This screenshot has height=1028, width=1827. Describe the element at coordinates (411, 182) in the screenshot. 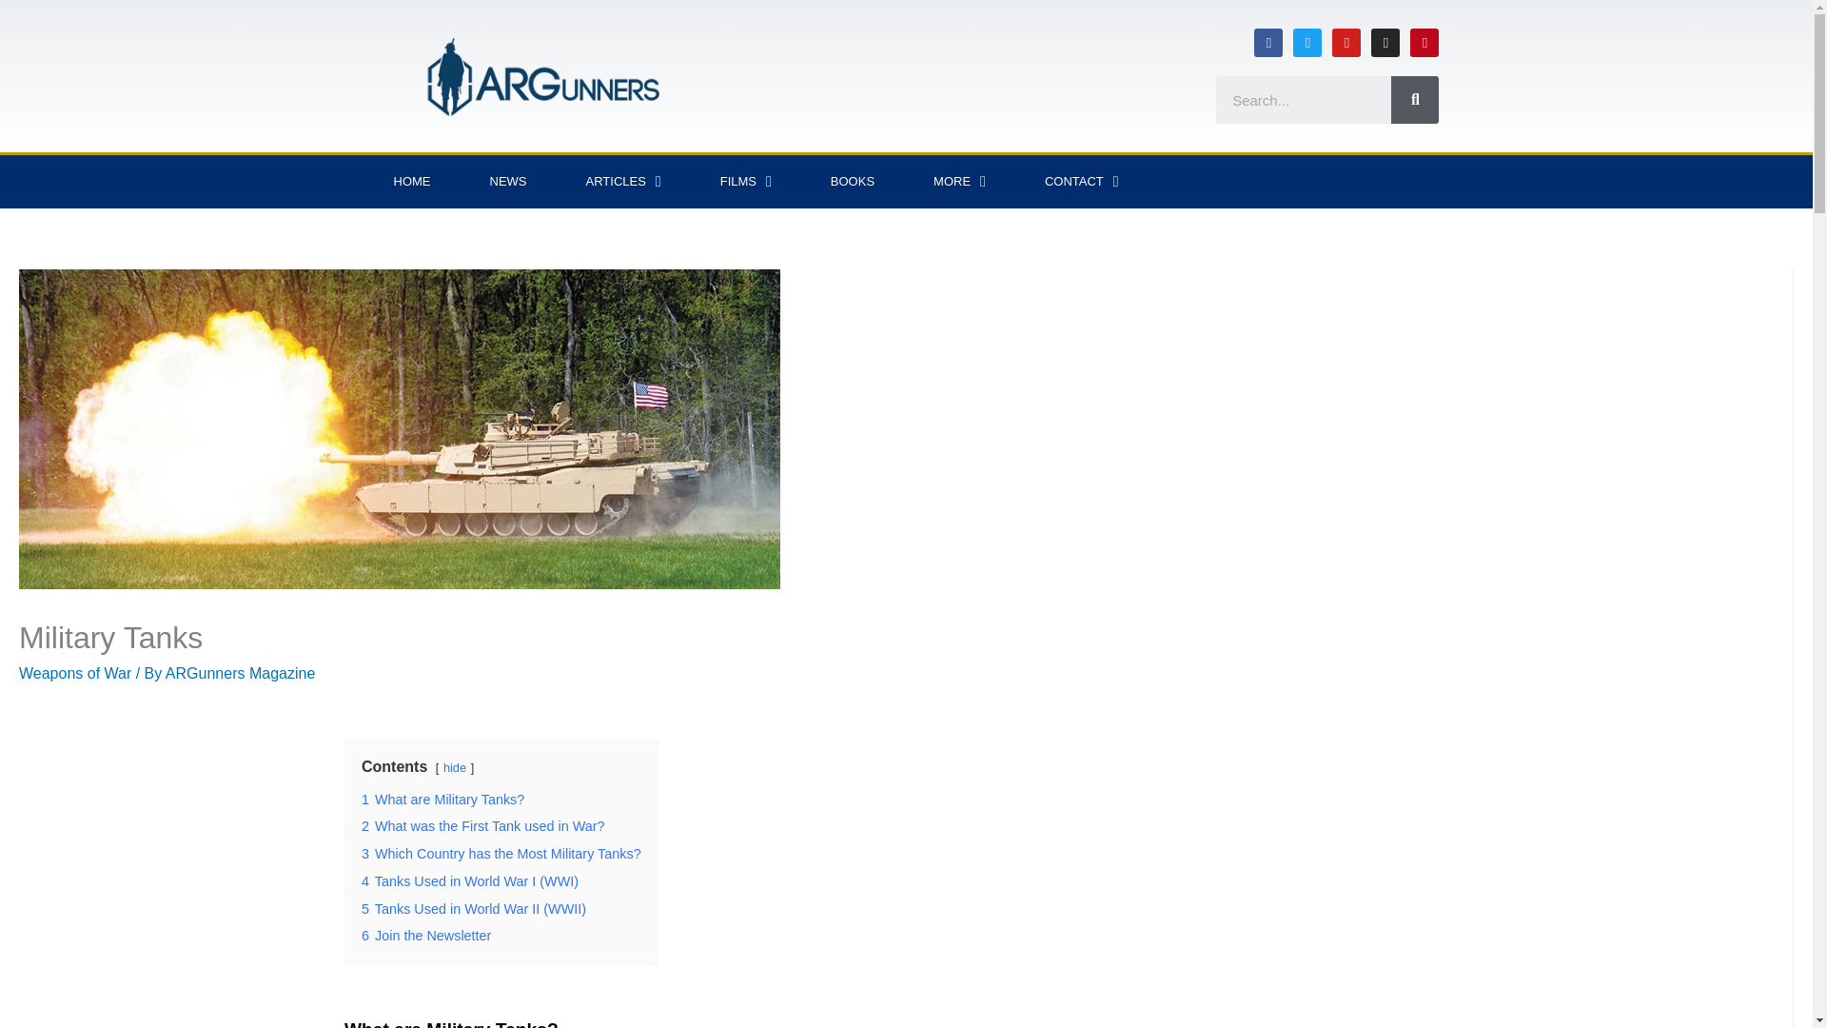

I see `HOME` at that location.